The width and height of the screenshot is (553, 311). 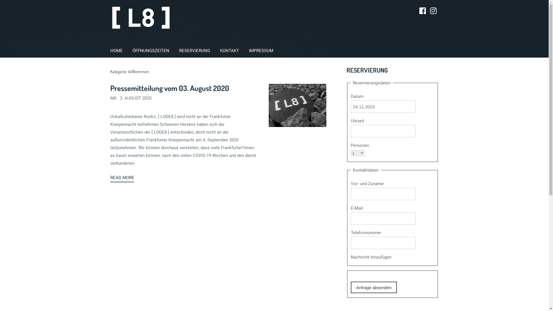 I want to click on IMPRESSUM, so click(x=261, y=51).